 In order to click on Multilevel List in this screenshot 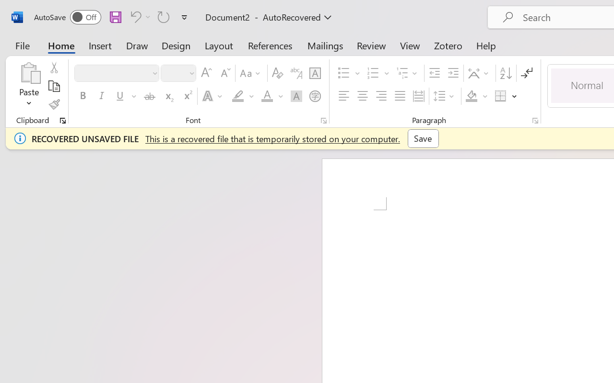, I will do `click(408, 73)`.